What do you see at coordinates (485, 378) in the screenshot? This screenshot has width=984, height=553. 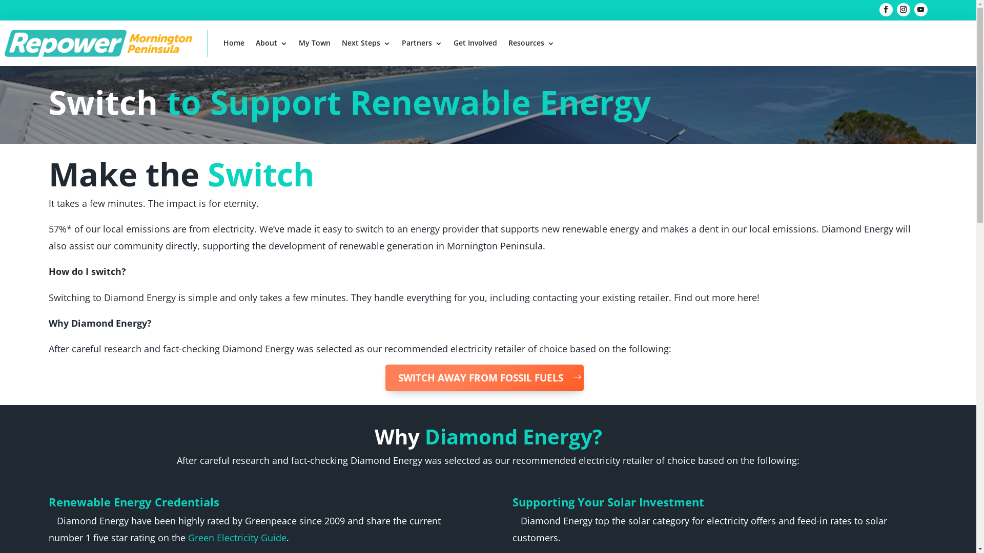 I see `SWITCH AWAY FROM FOSSIL FUELS` at bounding box center [485, 378].